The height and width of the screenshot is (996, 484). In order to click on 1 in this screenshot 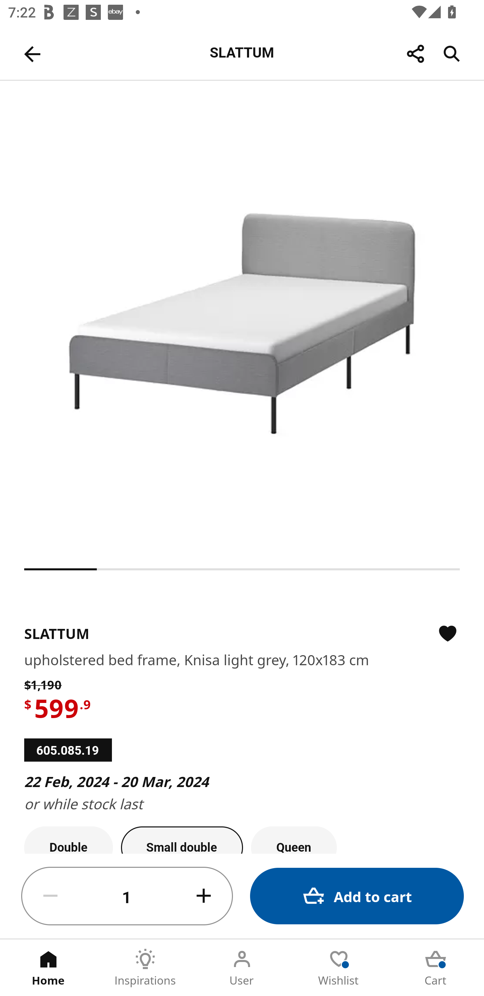, I will do `click(127, 896)`.